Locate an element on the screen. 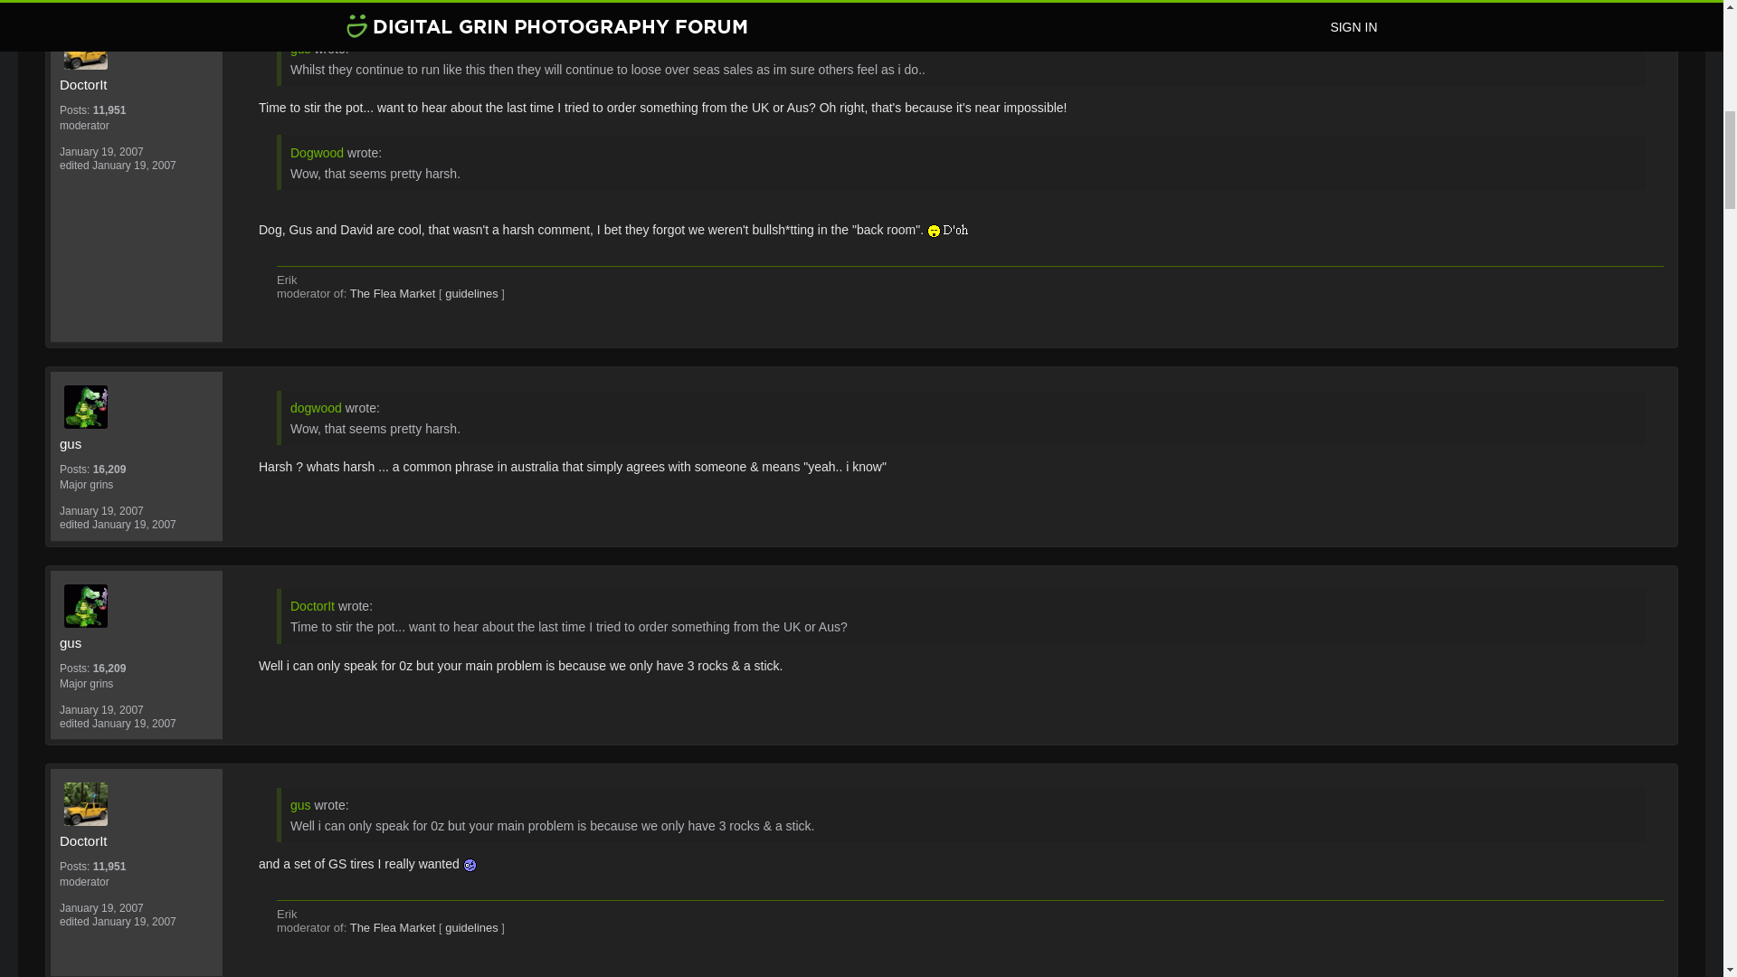  DoctorIt is located at coordinates (141, 47).